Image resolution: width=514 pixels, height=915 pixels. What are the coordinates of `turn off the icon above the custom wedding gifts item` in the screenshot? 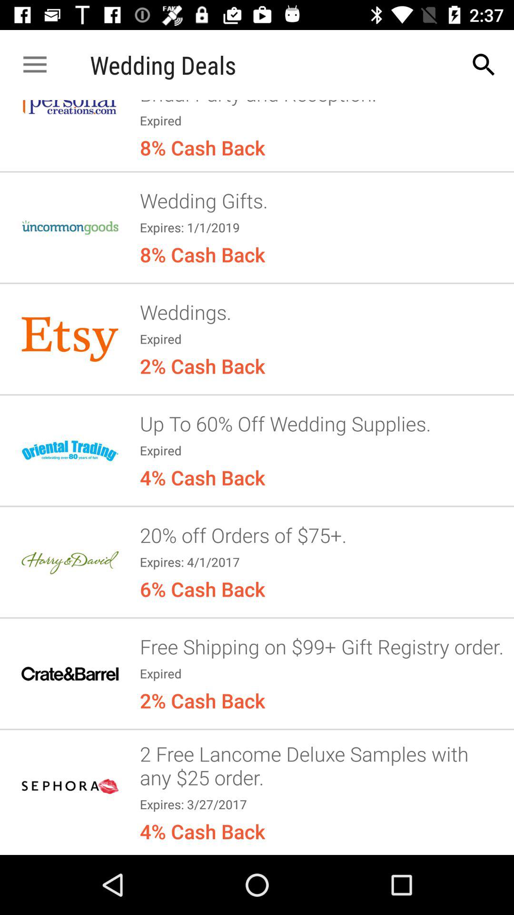 It's located at (484, 65).